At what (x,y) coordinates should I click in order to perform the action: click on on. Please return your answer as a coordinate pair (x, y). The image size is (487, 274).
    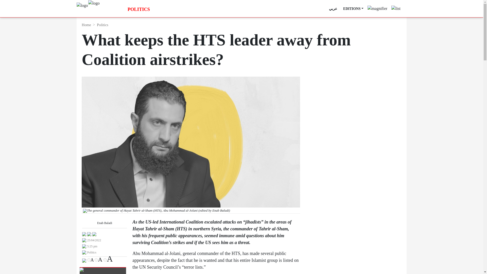
    Looking at the image, I should click on (89, 260).